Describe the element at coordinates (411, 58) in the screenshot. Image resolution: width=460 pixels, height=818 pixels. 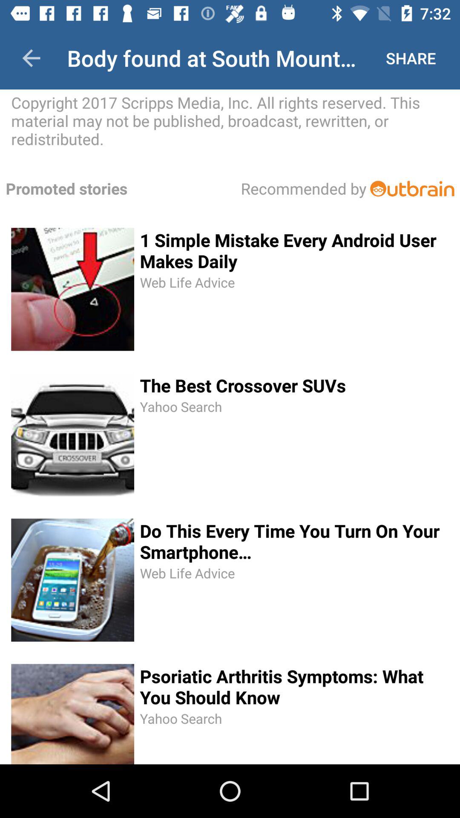
I see `turn off item above copyright 2017 scripps item` at that location.